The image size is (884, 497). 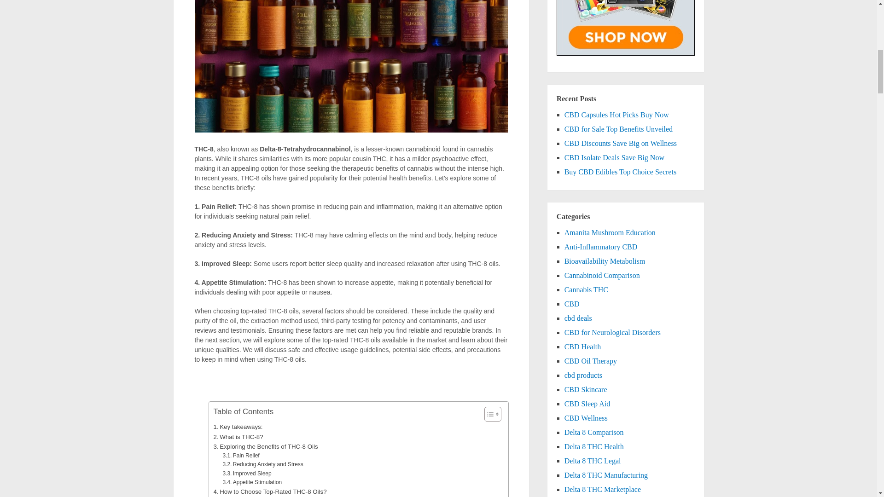 What do you see at coordinates (252, 482) in the screenshot?
I see `Appetite Stimulation` at bounding box center [252, 482].